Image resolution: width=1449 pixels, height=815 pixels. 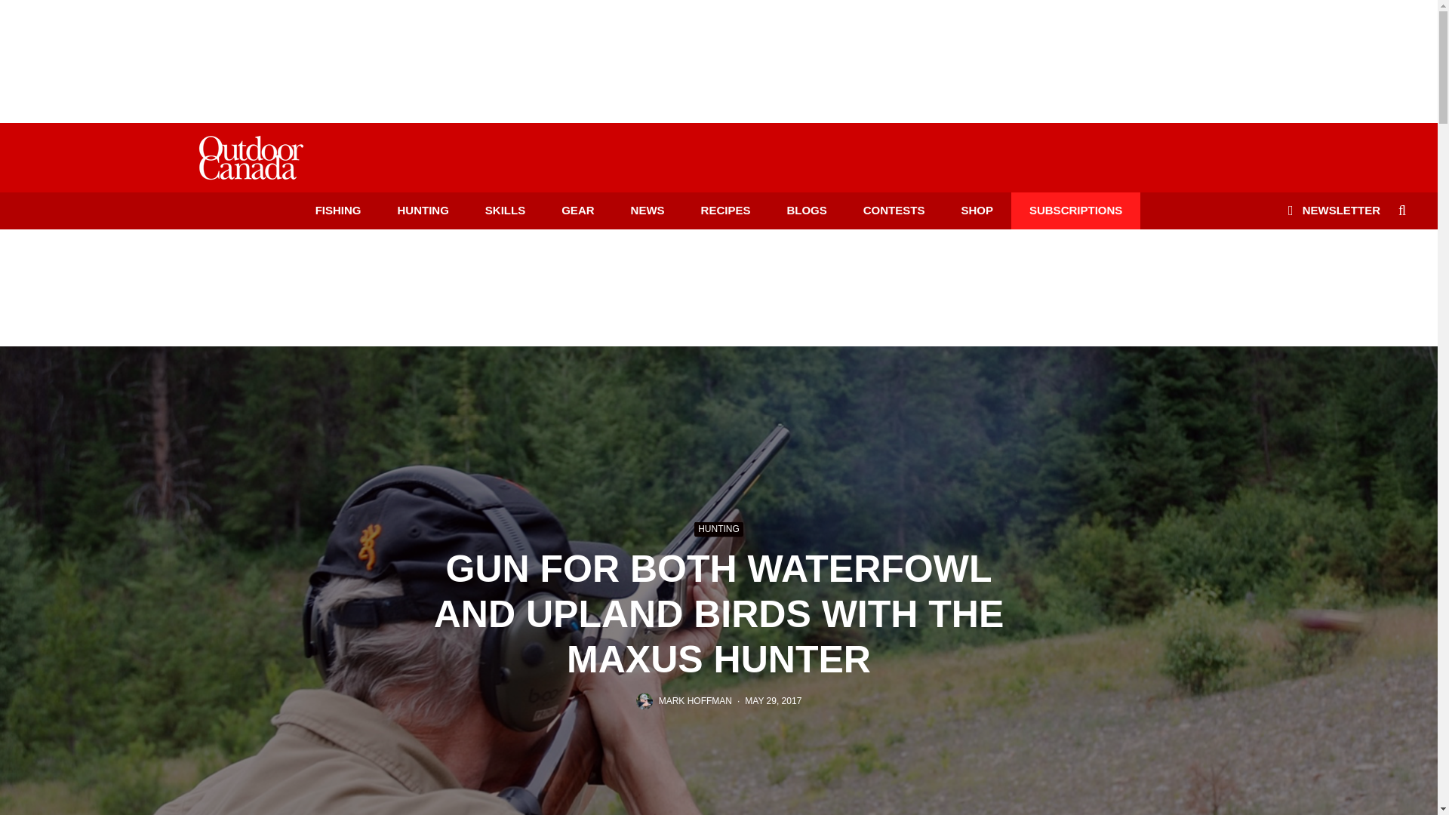 What do you see at coordinates (726, 210) in the screenshot?
I see `RECIPES` at bounding box center [726, 210].